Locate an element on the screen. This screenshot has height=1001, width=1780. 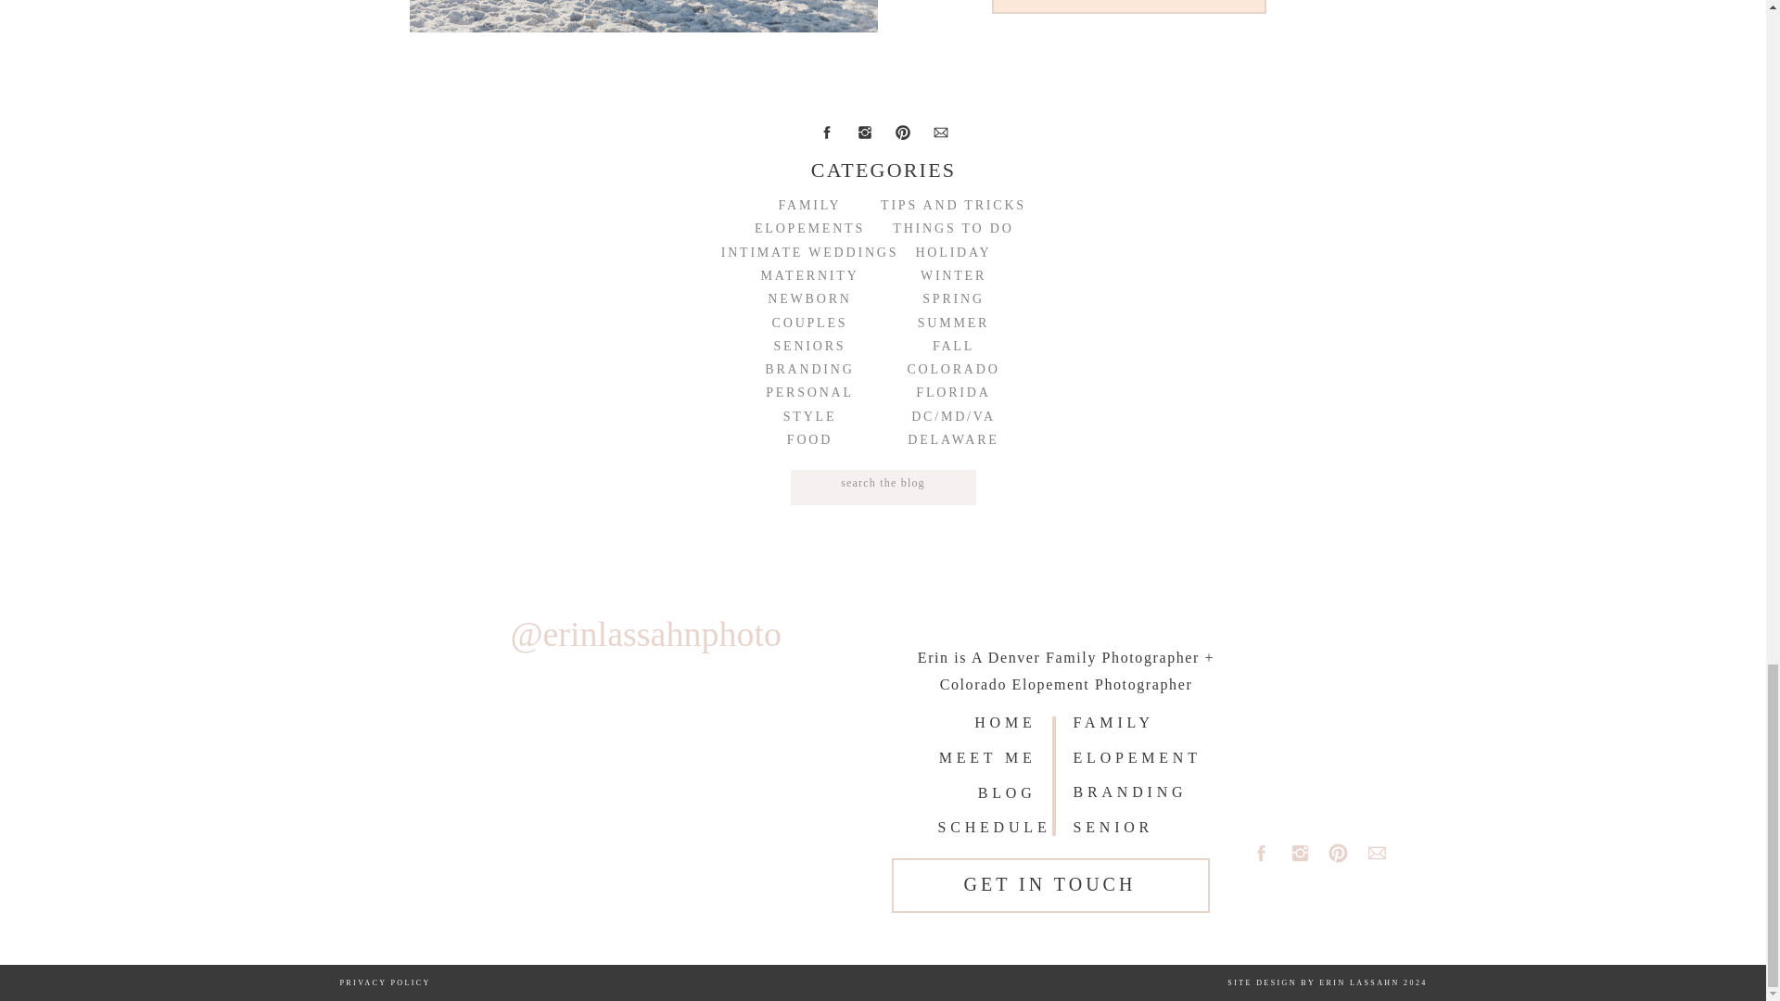
TIPS AND TRICKS is located at coordinates (953, 205).